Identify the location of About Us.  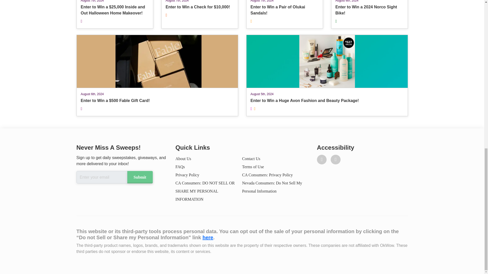
(251, 158).